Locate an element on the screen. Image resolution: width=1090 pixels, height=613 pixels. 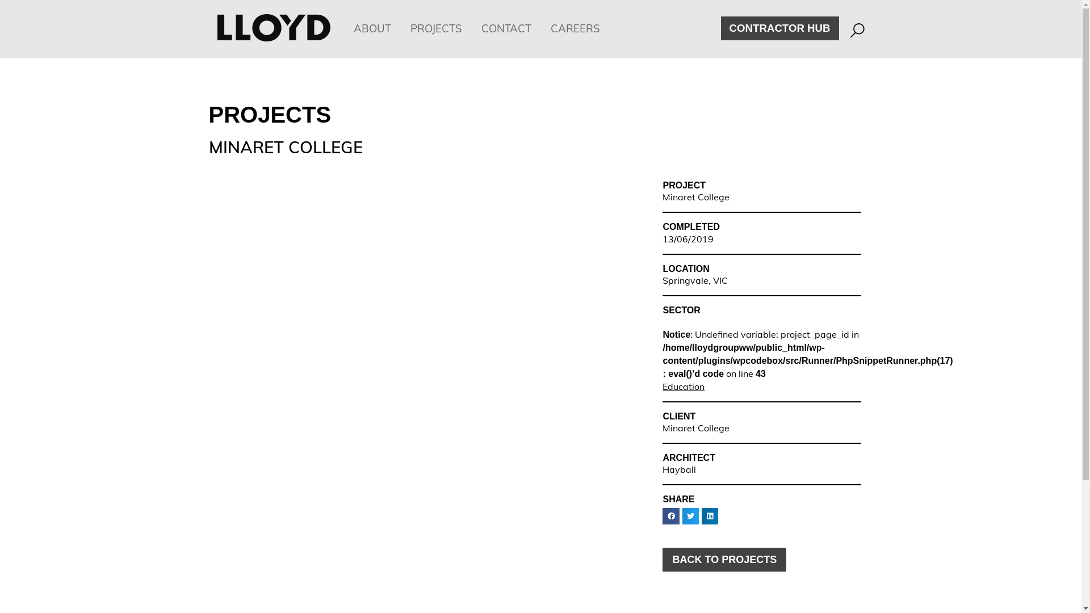
BACK TO PROJECTS is located at coordinates (724, 560).